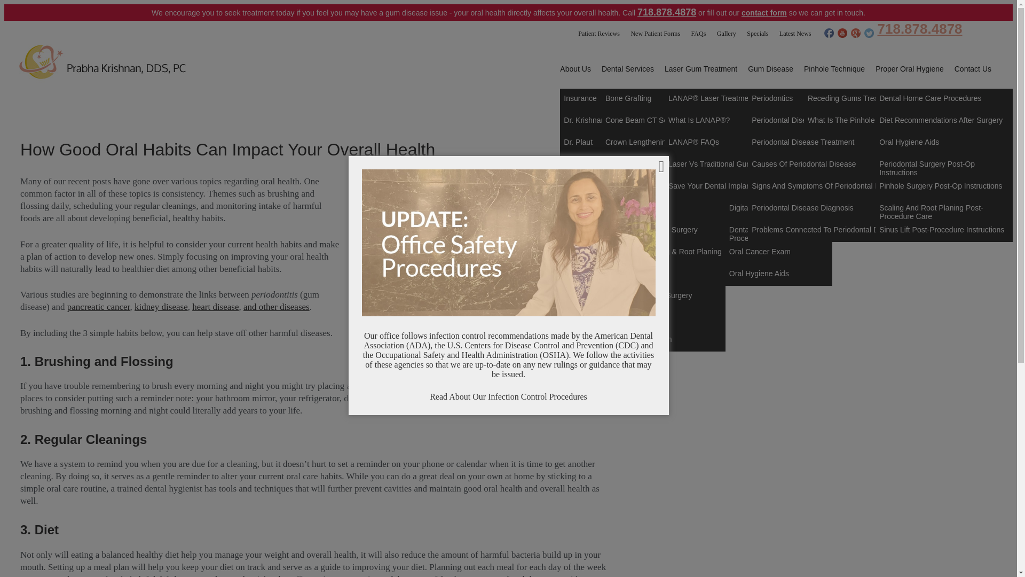 The width and height of the screenshot is (1025, 577). Describe the element at coordinates (664, 143) in the screenshot. I see `Crown Lengthening` at that location.